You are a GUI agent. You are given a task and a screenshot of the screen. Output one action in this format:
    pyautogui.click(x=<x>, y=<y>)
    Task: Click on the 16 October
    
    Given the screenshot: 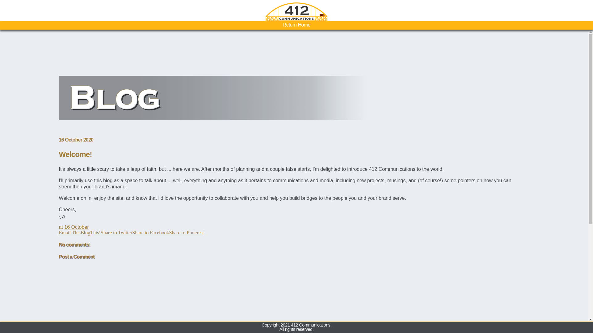 What is the action you would take?
    pyautogui.click(x=77, y=227)
    